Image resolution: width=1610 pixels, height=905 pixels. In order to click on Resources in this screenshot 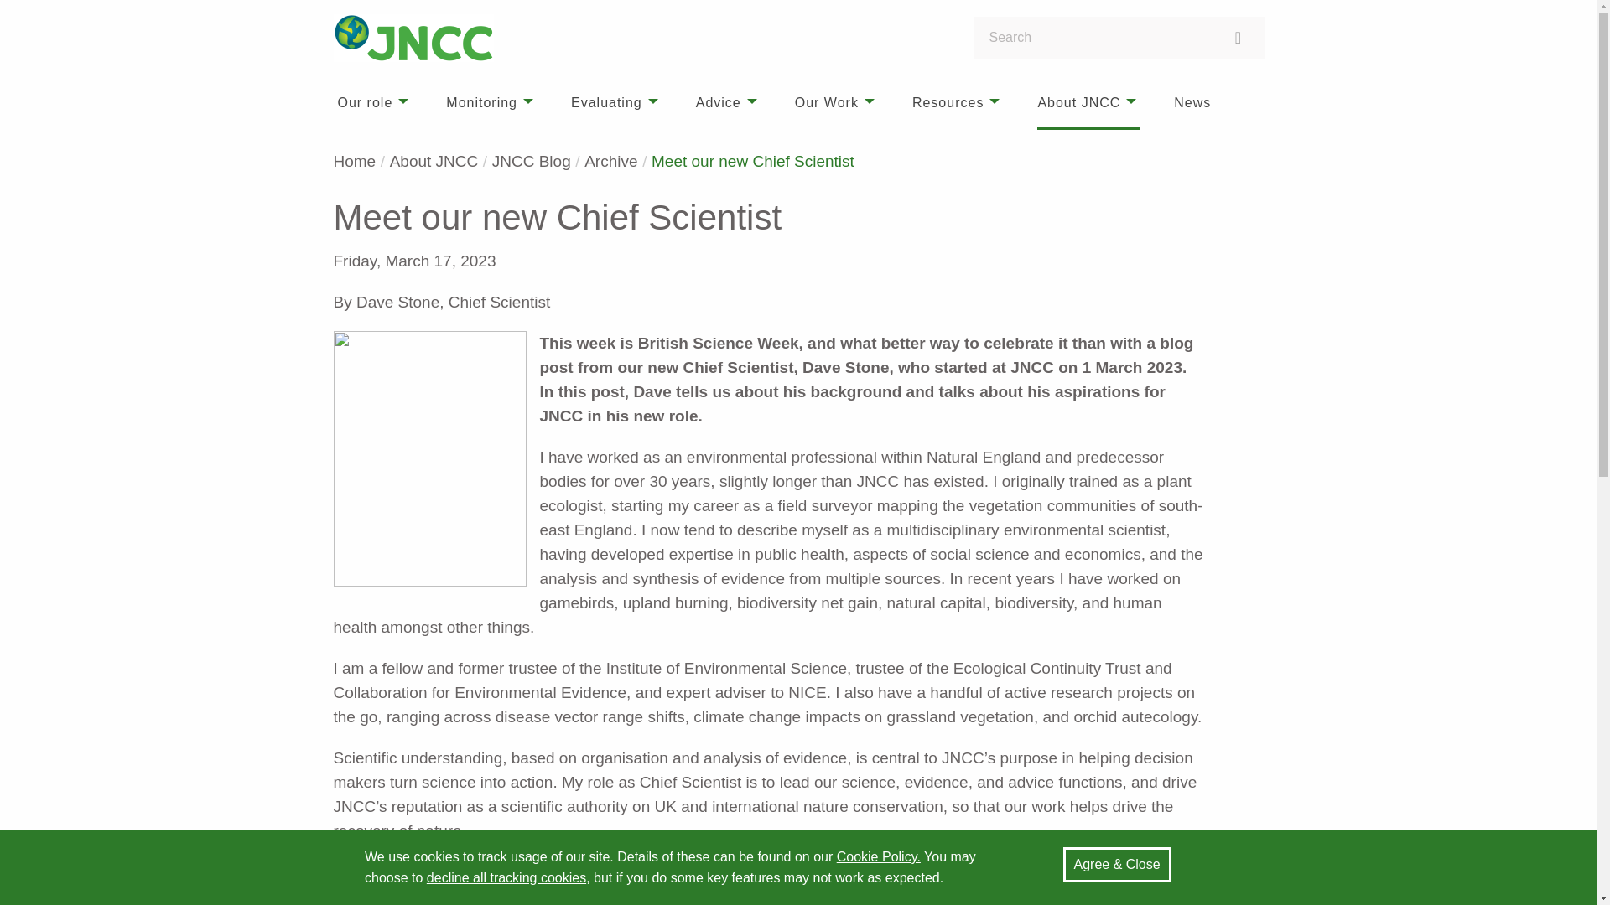, I will do `click(958, 102)`.